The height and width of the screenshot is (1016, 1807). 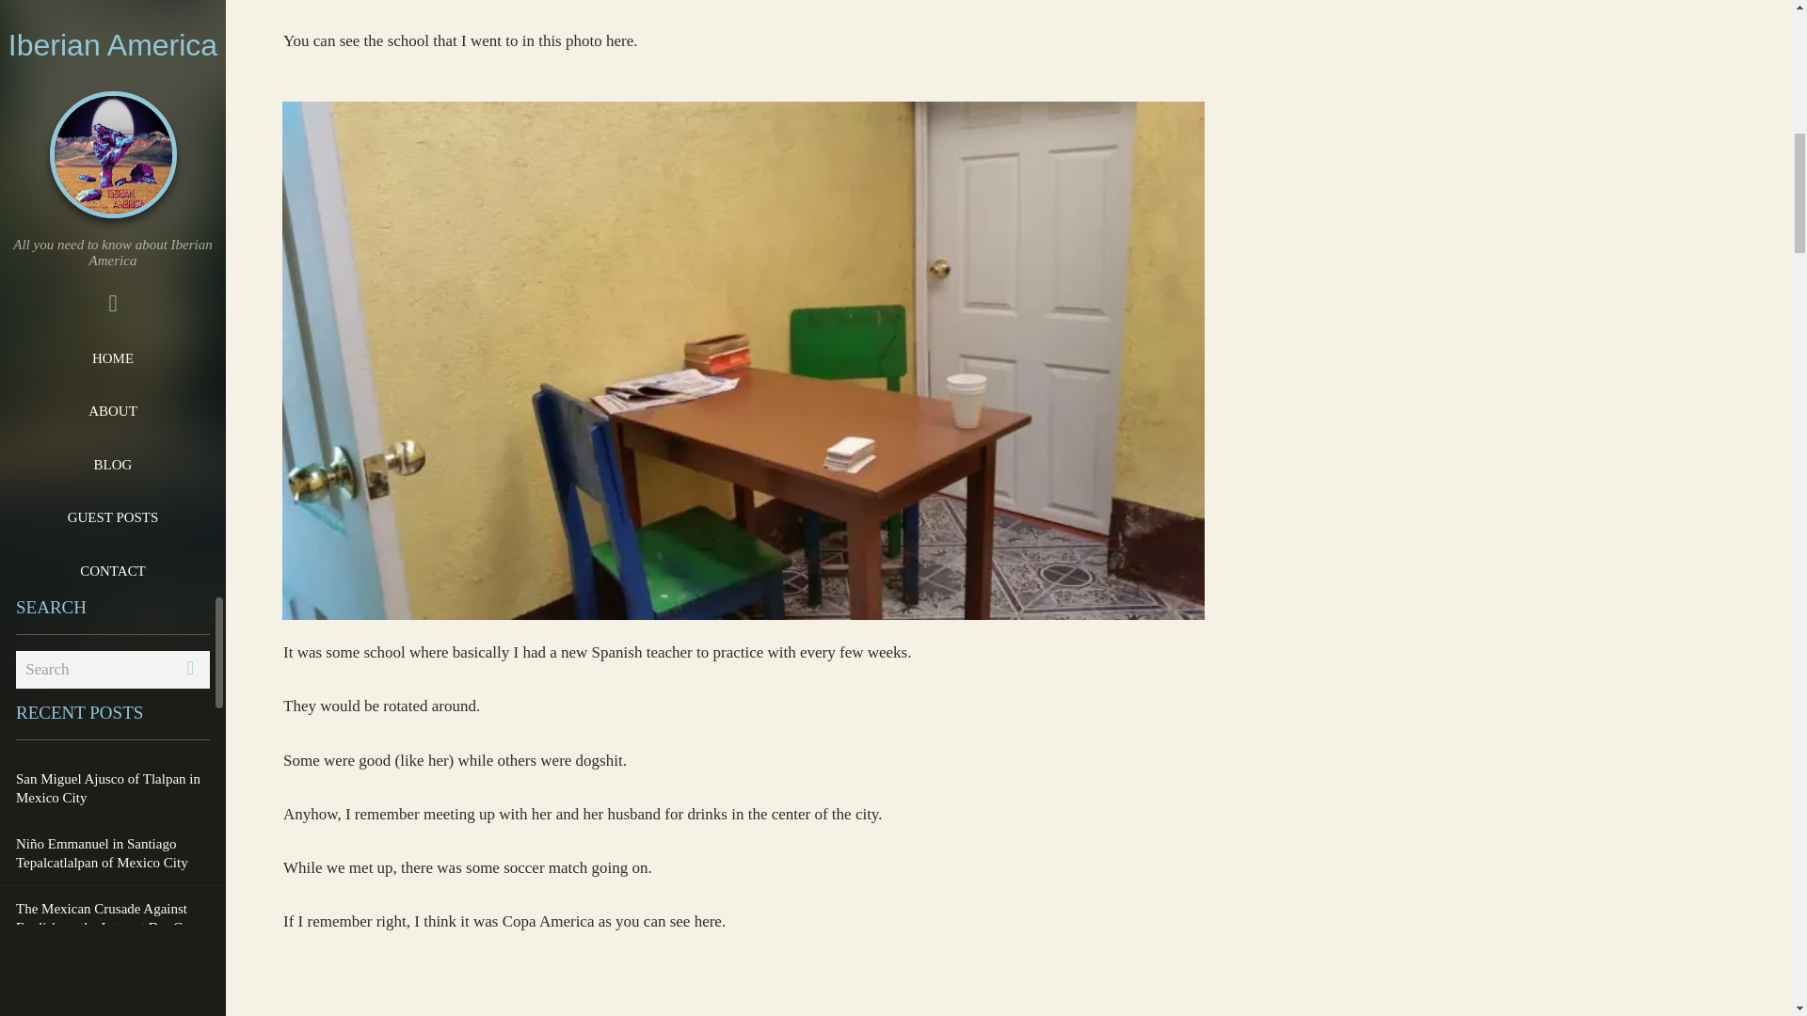 I want to click on Guaranteed Method to Double Your Property Value in Mexico, so click(x=103, y=156).